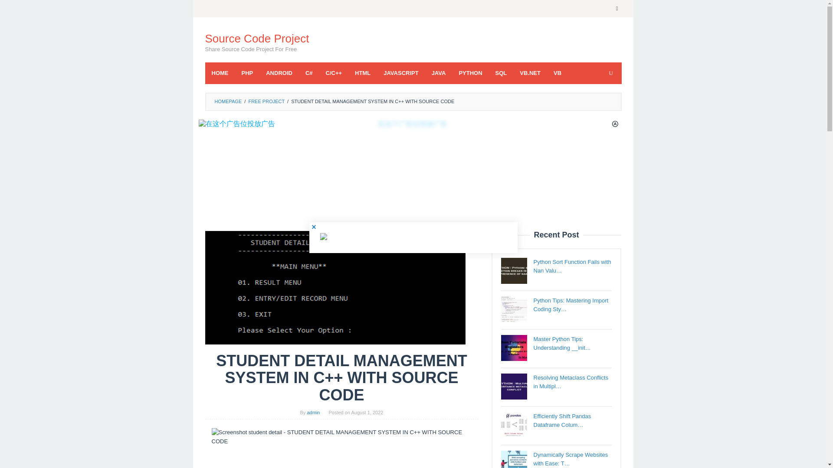  I want to click on ANDROID, so click(279, 73).